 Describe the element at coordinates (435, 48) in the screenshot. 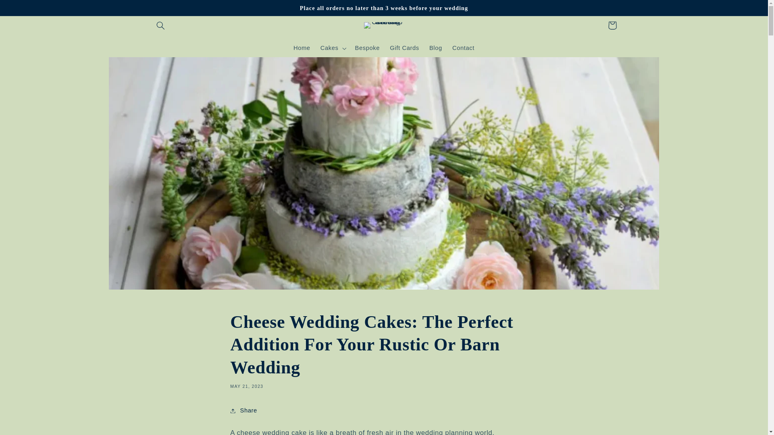

I see `Blog` at that location.